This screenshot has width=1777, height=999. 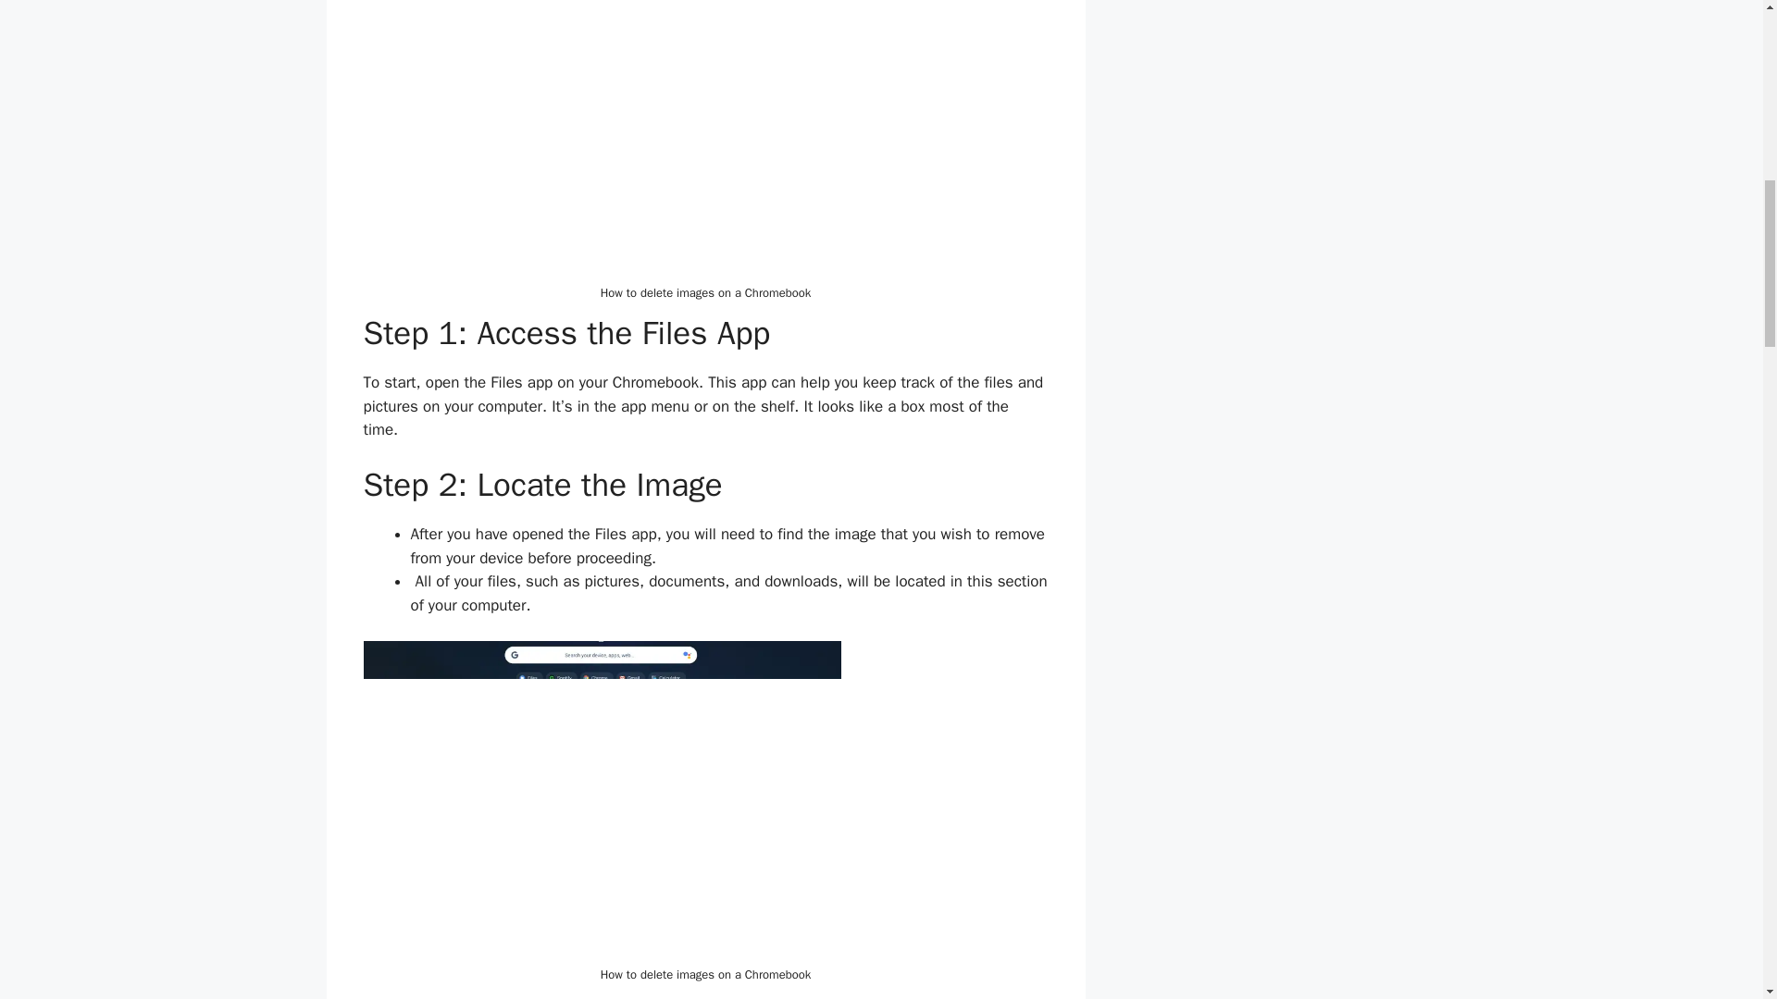 I want to click on Scroll back to top, so click(x=1717, y=878).